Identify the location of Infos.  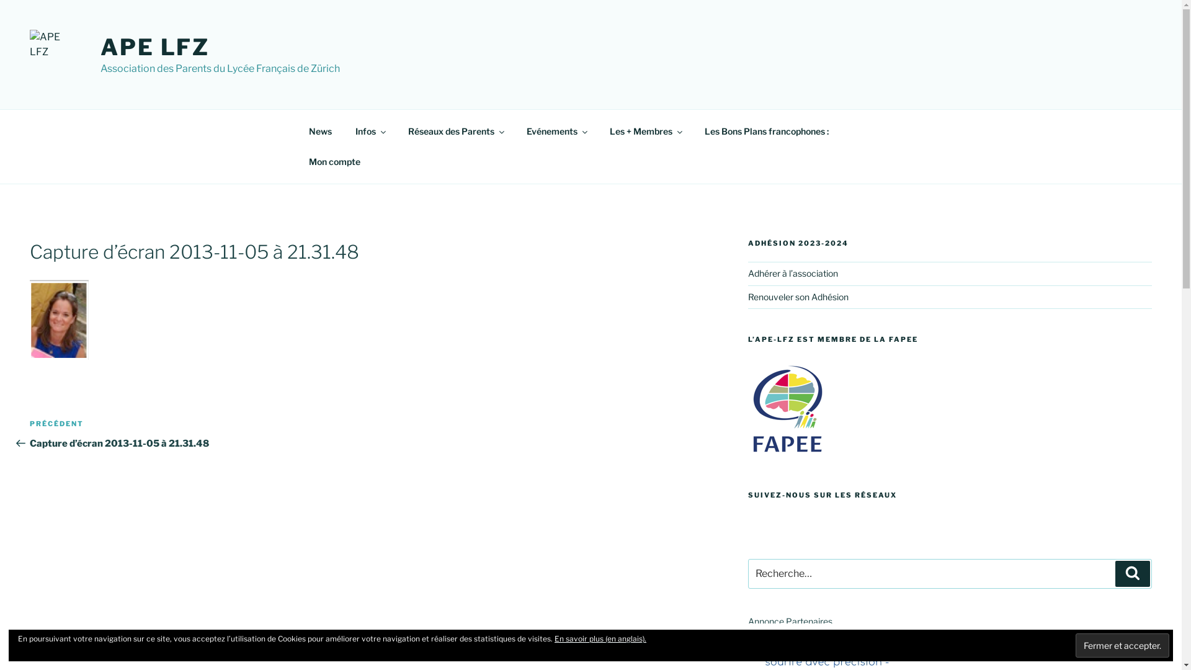
(370, 131).